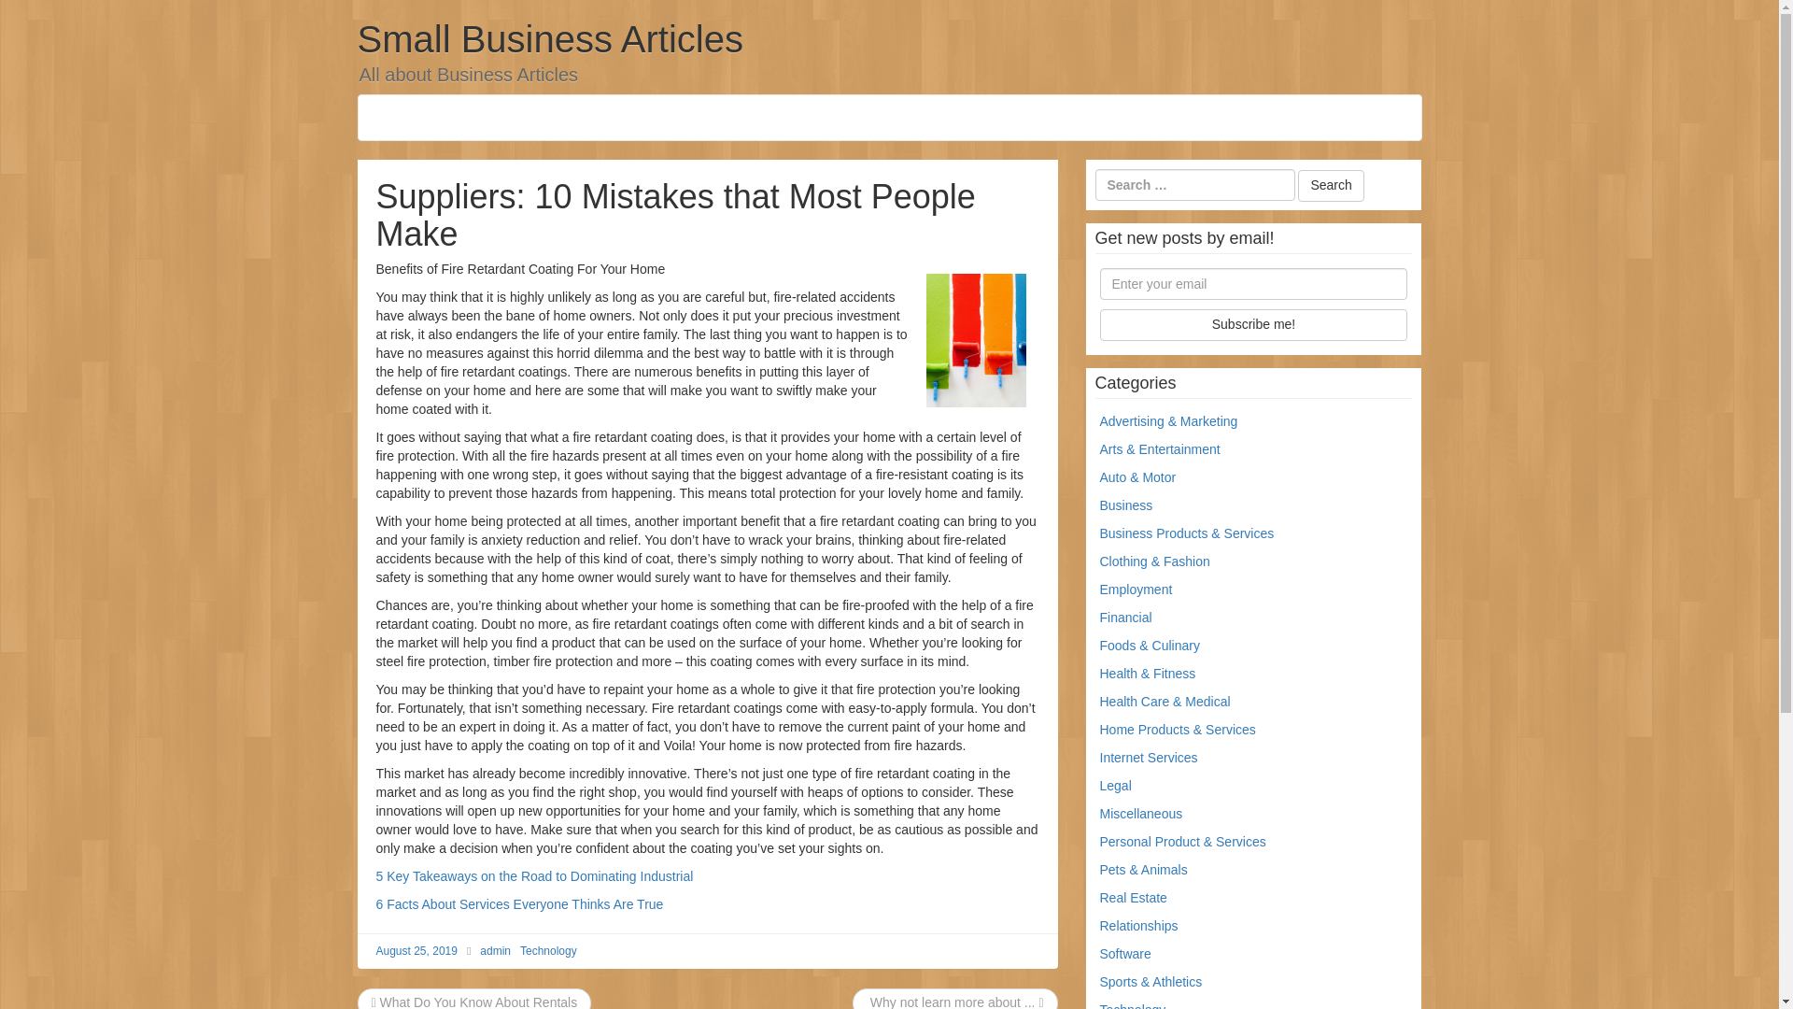 The height and width of the screenshot is (1009, 1793). Describe the element at coordinates (1330, 186) in the screenshot. I see `Search` at that location.